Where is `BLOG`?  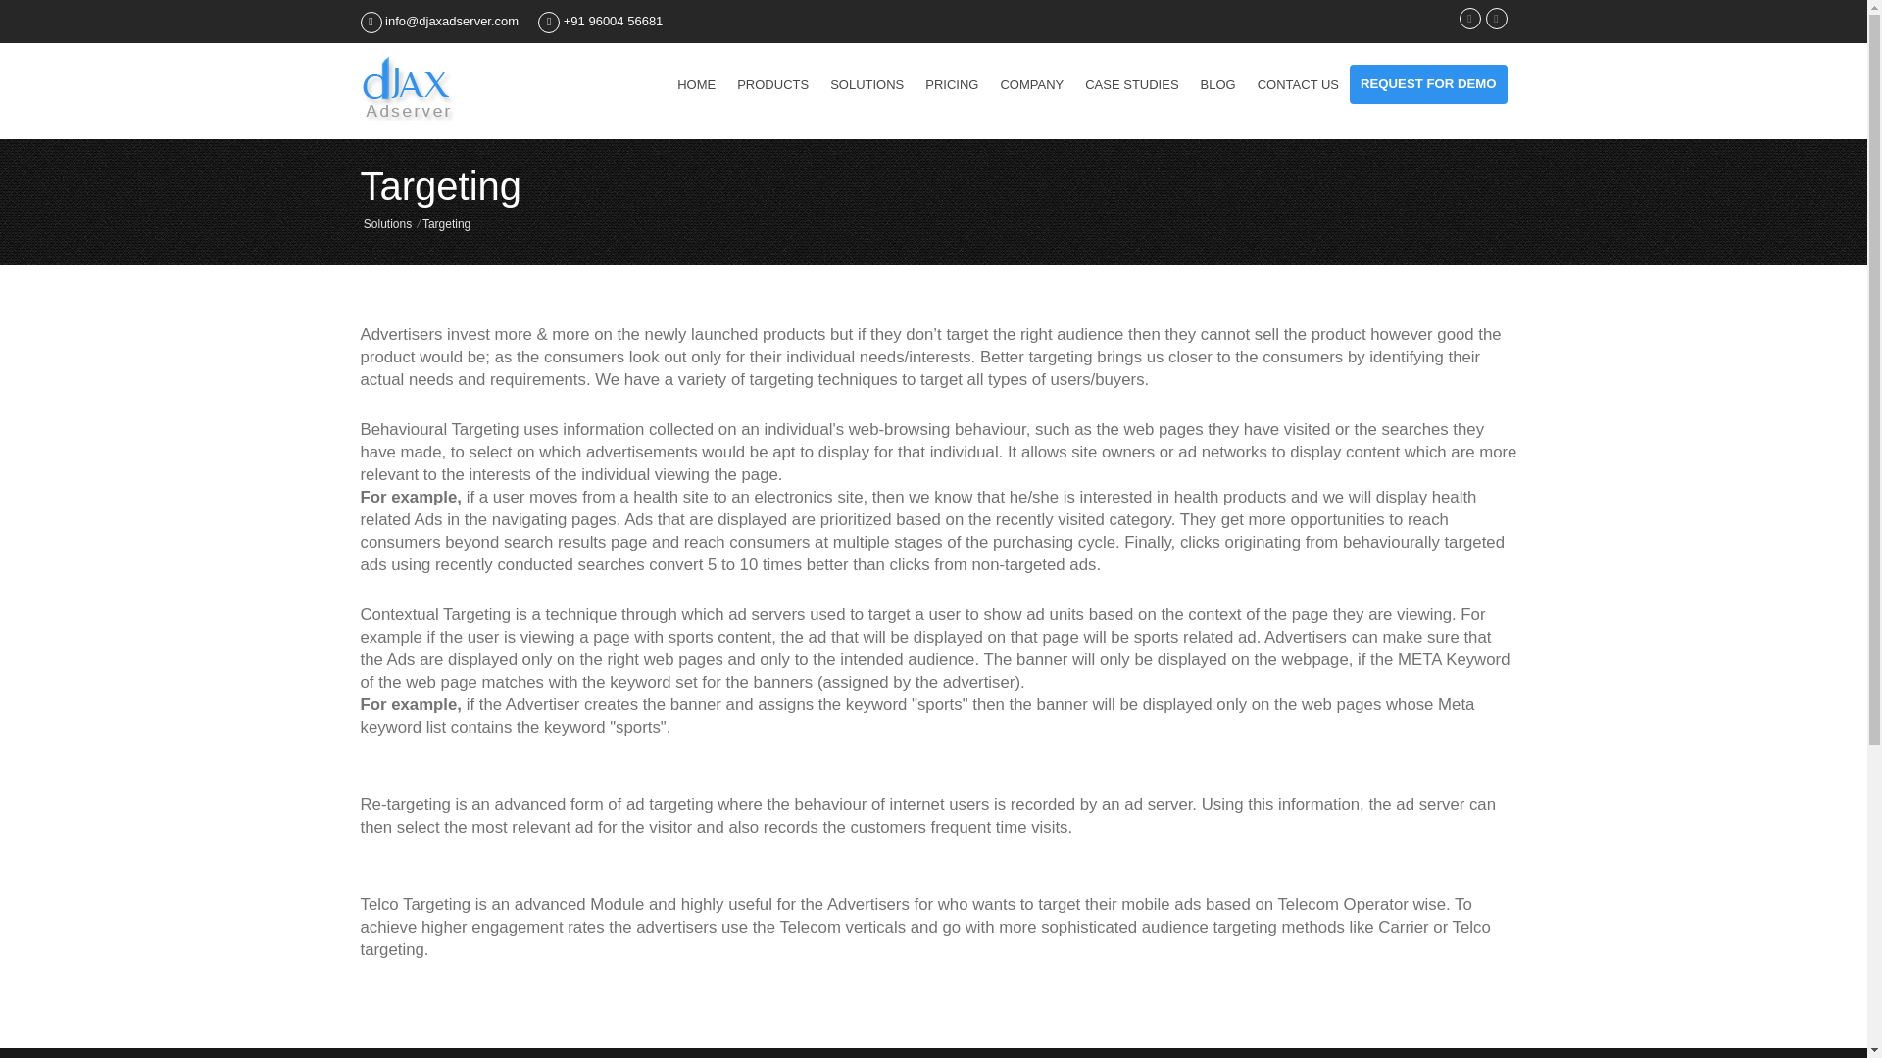 BLOG is located at coordinates (1217, 84).